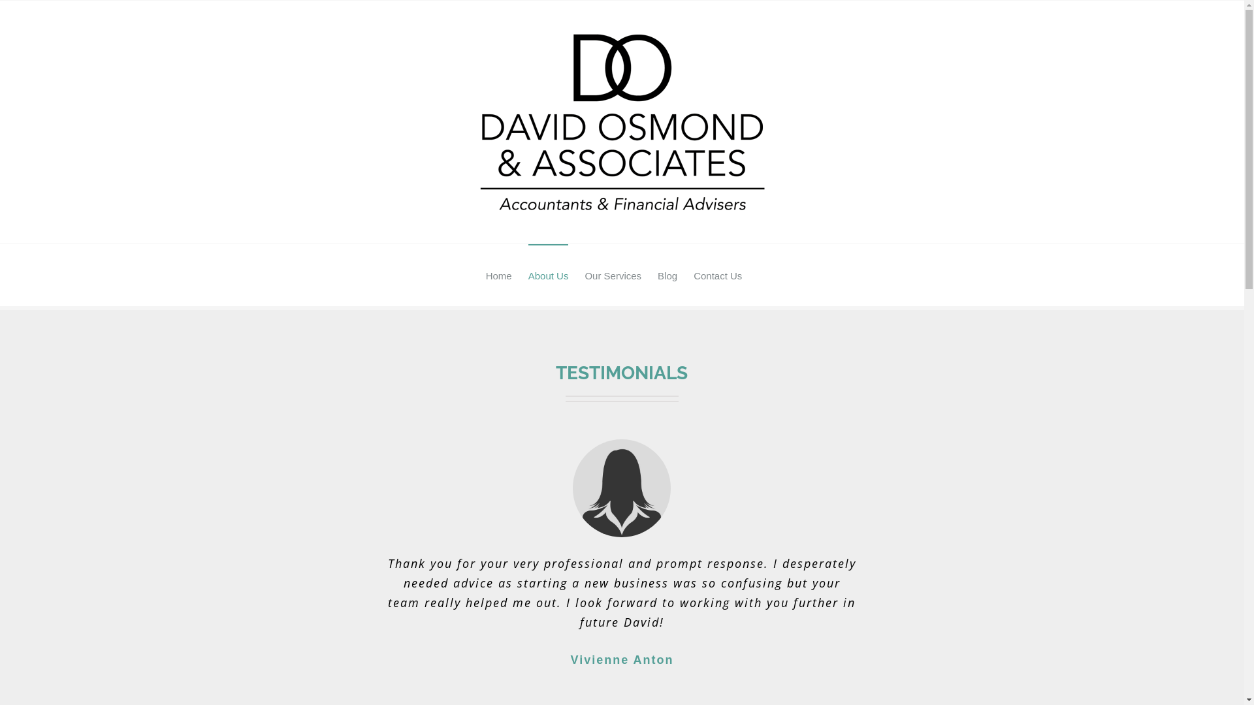  Describe the element at coordinates (499, 275) in the screenshot. I see `Home` at that location.